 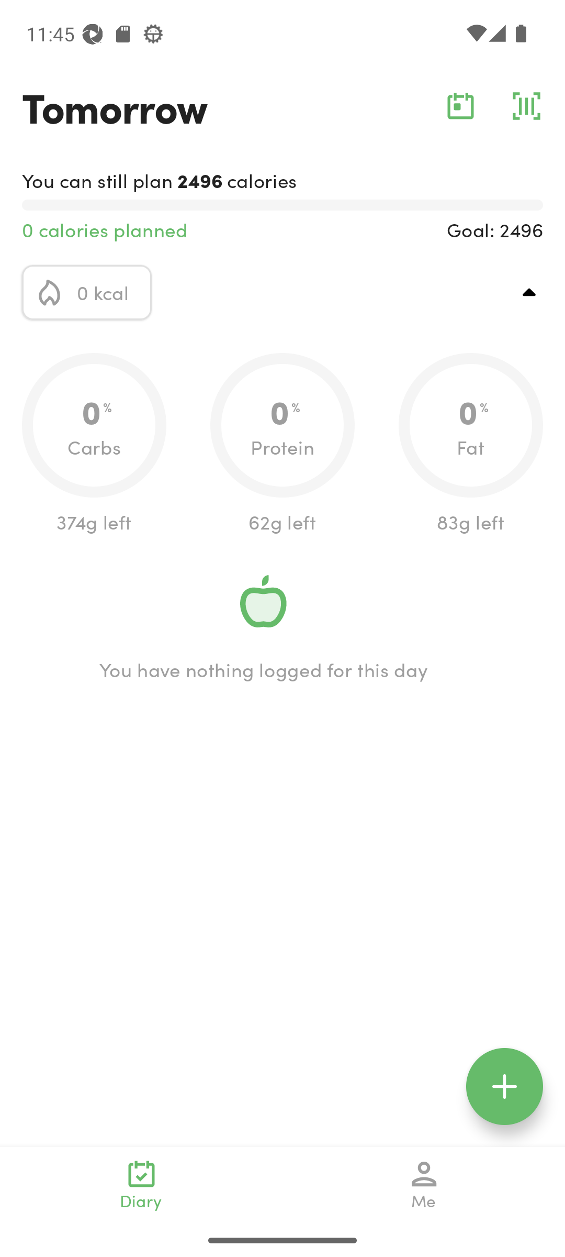 What do you see at coordinates (529, 292) in the screenshot?
I see `top_right_action` at bounding box center [529, 292].